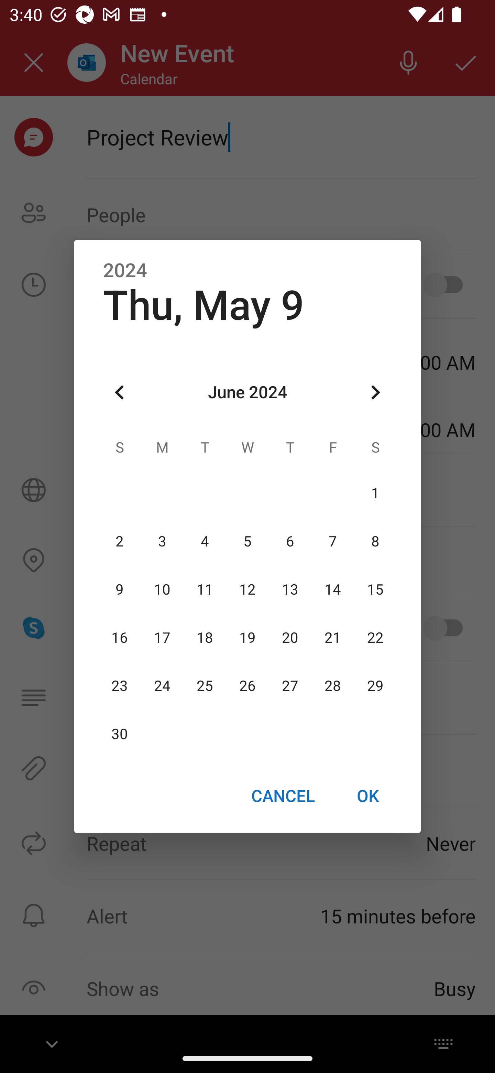  Describe the element at coordinates (375, 493) in the screenshot. I see `1 01 June 2024` at that location.